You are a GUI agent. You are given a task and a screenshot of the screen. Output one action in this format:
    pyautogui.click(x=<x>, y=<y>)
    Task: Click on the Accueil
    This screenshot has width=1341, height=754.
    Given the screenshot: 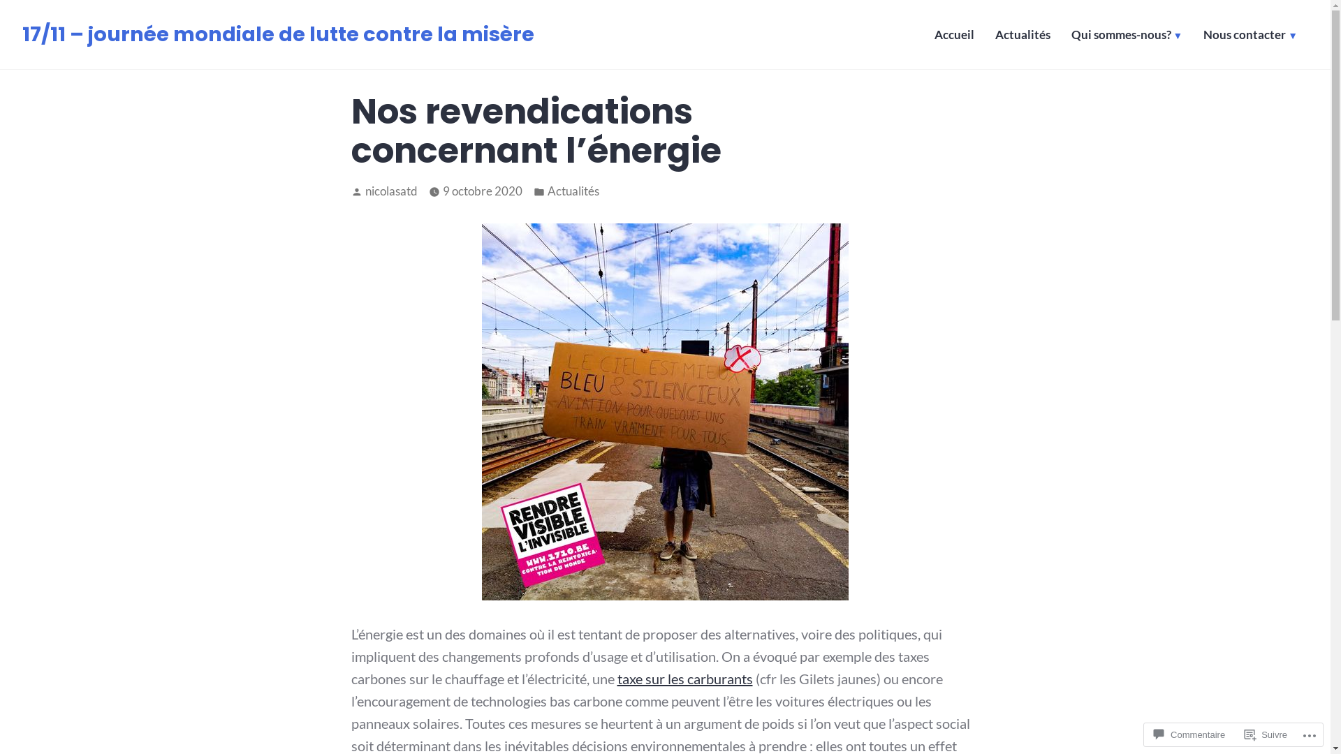 What is the action you would take?
    pyautogui.click(x=954, y=38)
    